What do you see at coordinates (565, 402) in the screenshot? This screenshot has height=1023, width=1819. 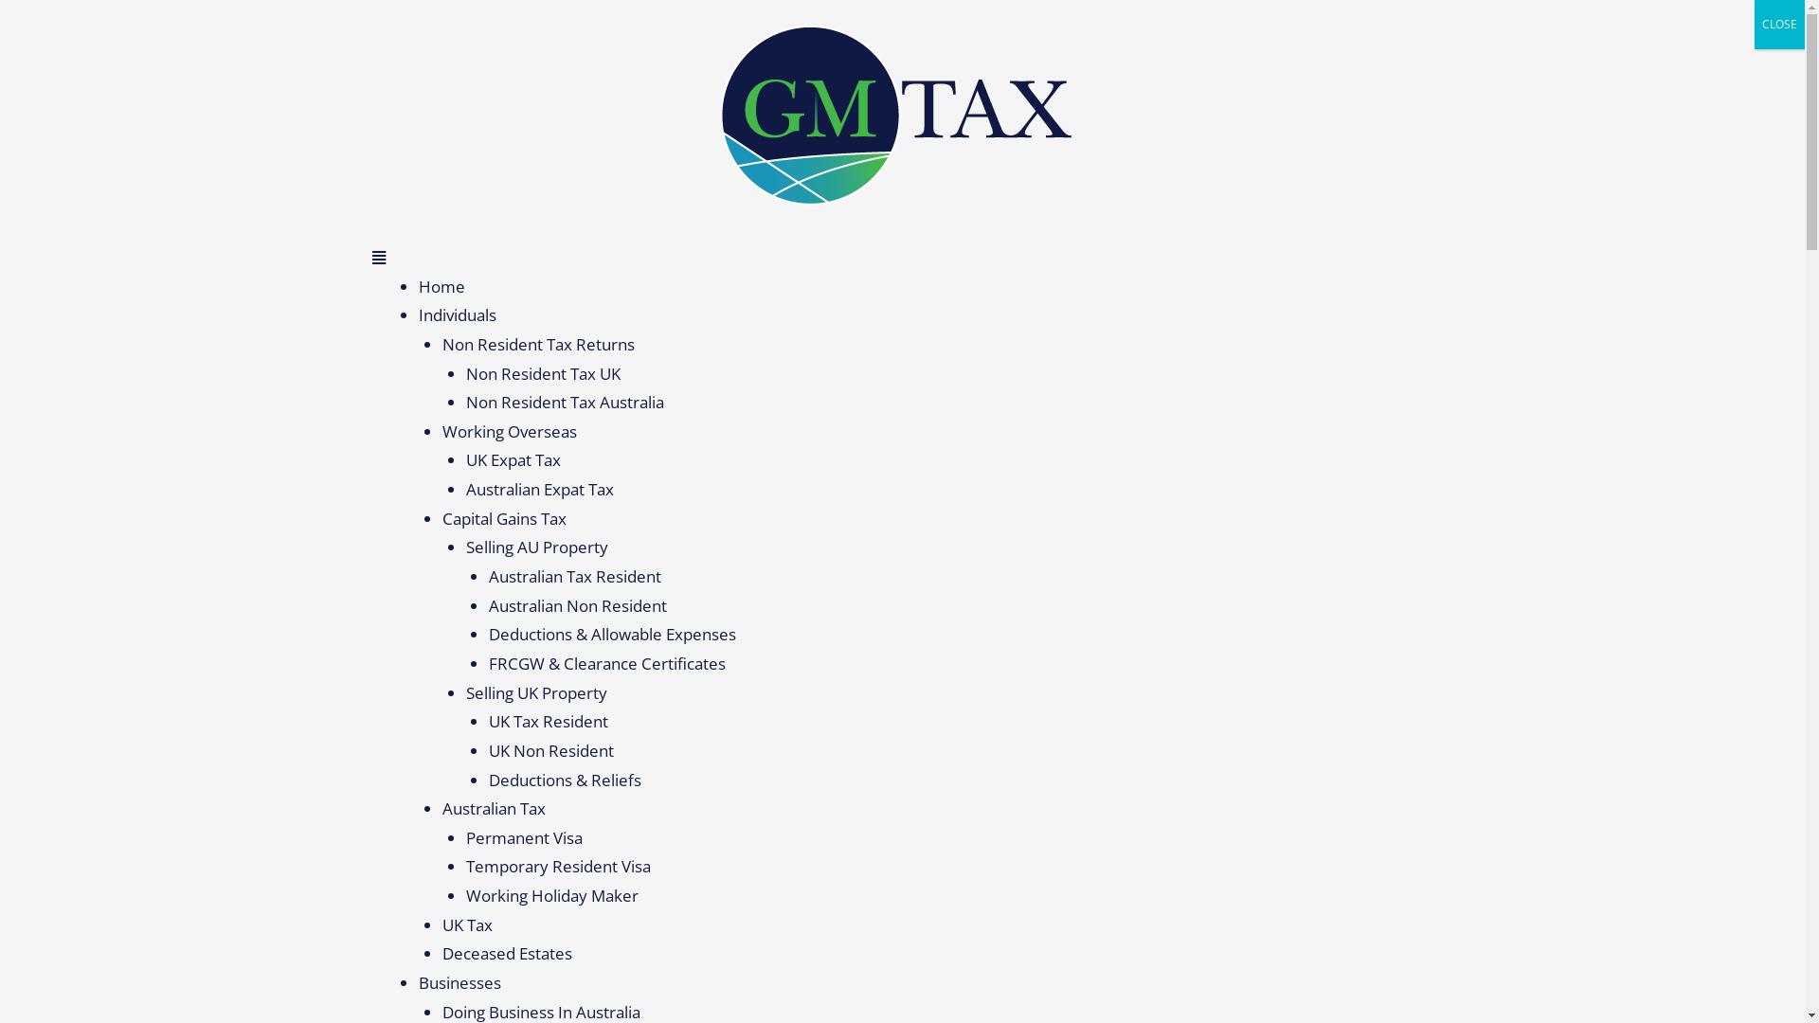 I see `Non Resident Tax Australia` at bounding box center [565, 402].